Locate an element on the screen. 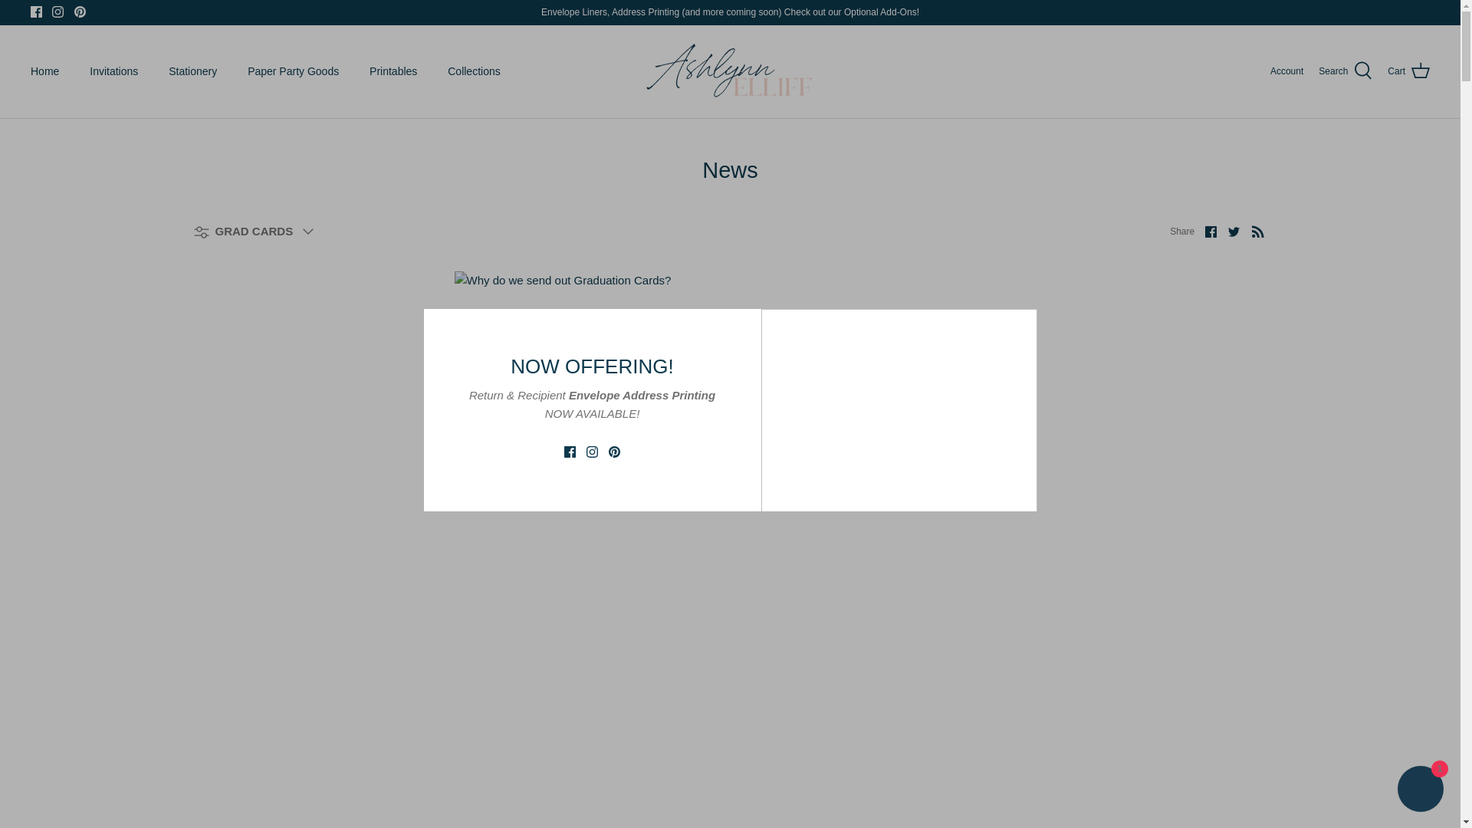 This screenshot has height=828, width=1472. Stationery is located at coordinates (192, 71).